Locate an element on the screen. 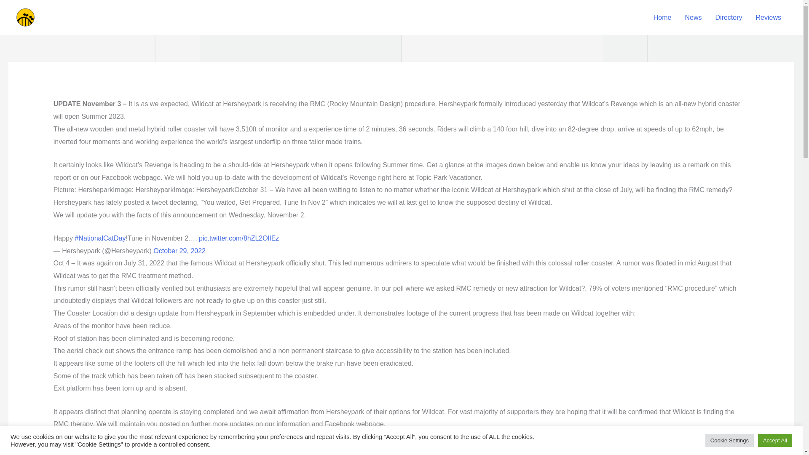 Image resolution: width=809 pixels, height=455 pixels. Reviews is located at coordinates (769, 17).